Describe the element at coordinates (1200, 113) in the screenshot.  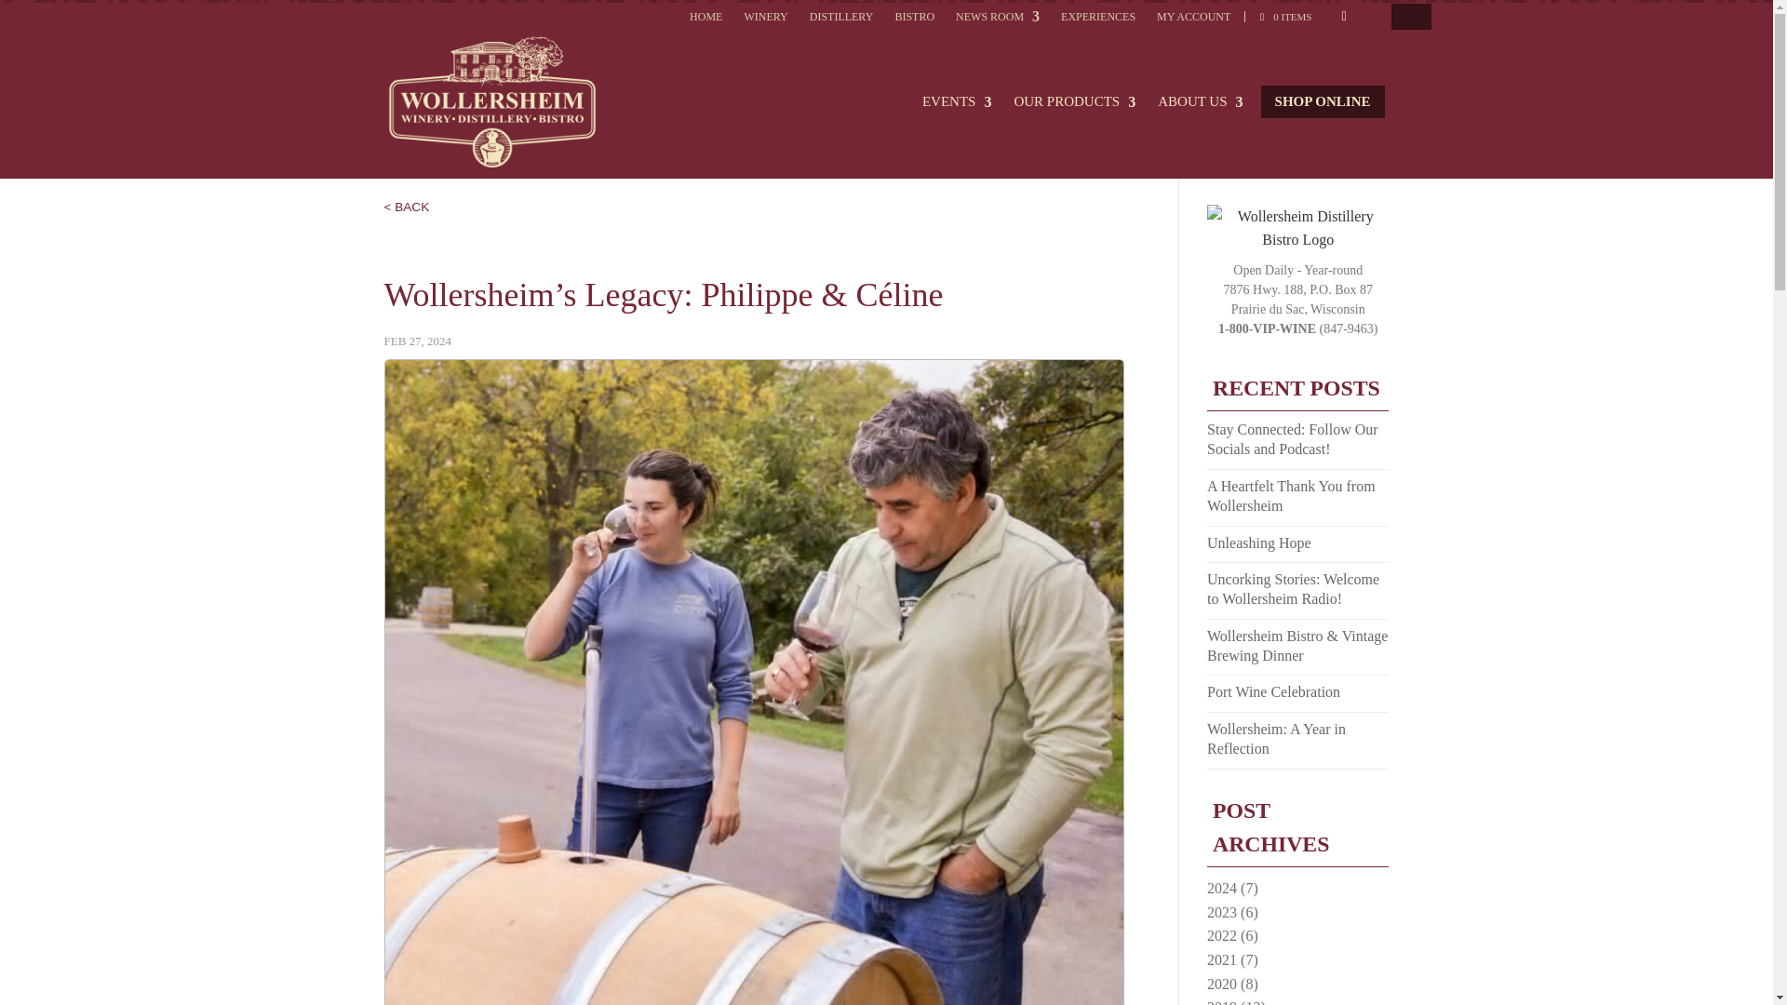
I see `ABOUT US` at that location.